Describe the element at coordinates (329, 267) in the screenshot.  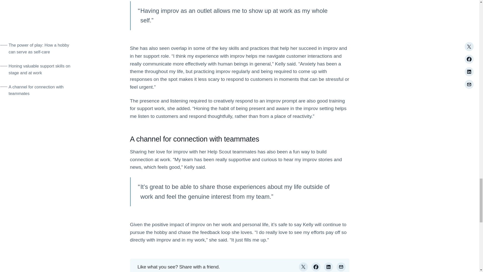
I see `Share on LinkedIn` at that location.